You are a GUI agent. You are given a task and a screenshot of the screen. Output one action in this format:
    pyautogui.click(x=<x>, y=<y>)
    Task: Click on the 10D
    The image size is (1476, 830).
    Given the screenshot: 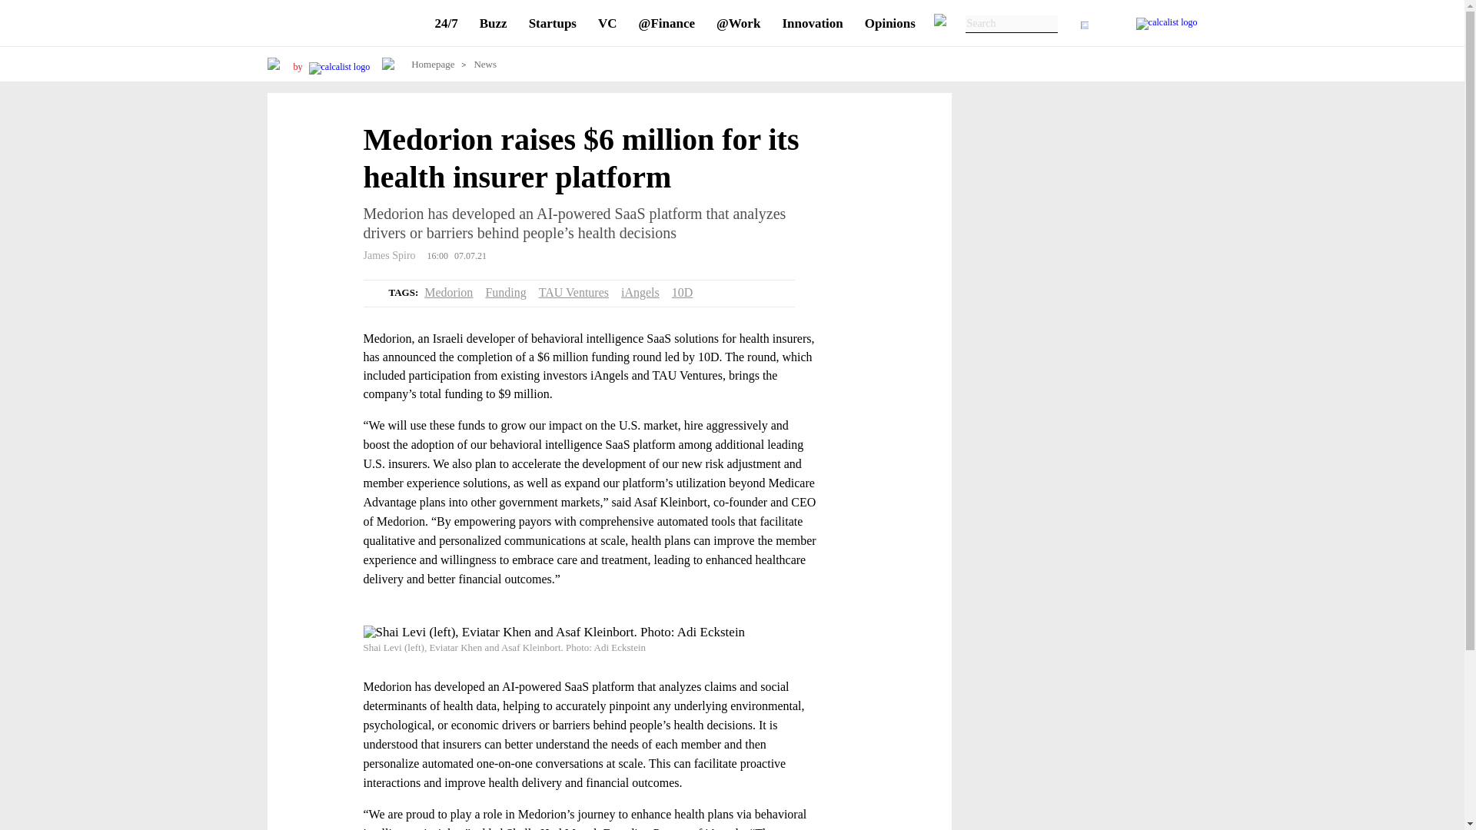 What is the action you would take?
    pyautogui.click(x=683, y=292)
    